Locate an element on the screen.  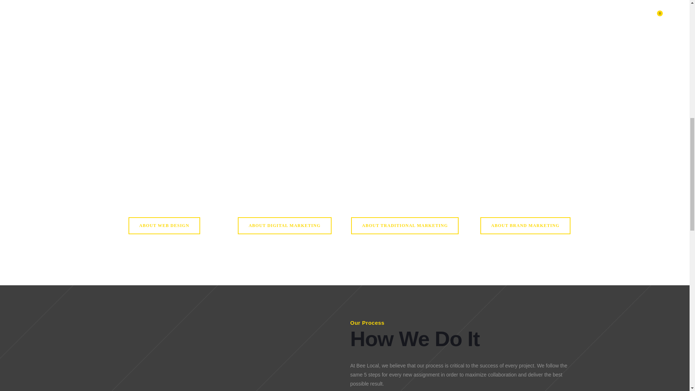
ABOUT BRAND MARKETING is located at coordinates (525, 226).